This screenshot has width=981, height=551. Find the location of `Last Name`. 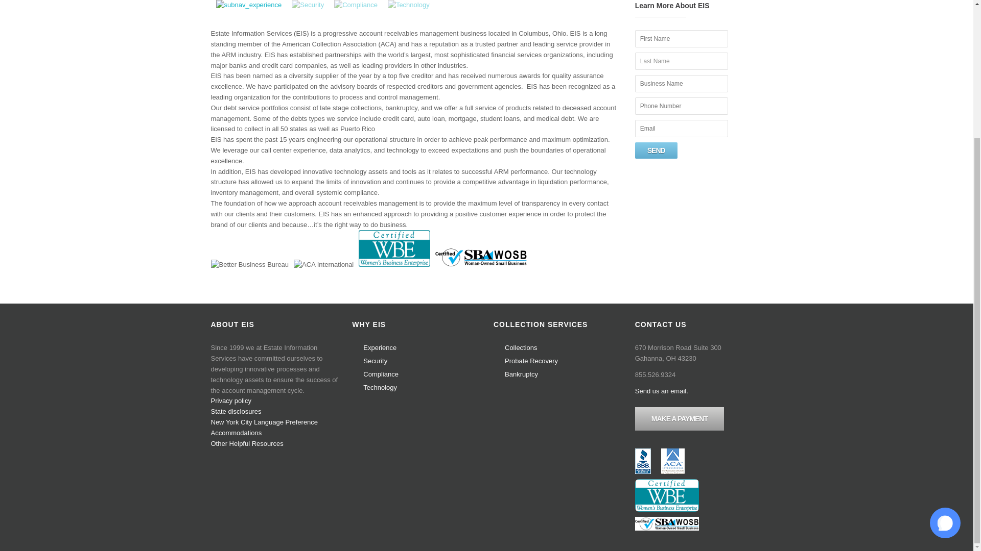

Last Name is located at coordinates (681, 61).